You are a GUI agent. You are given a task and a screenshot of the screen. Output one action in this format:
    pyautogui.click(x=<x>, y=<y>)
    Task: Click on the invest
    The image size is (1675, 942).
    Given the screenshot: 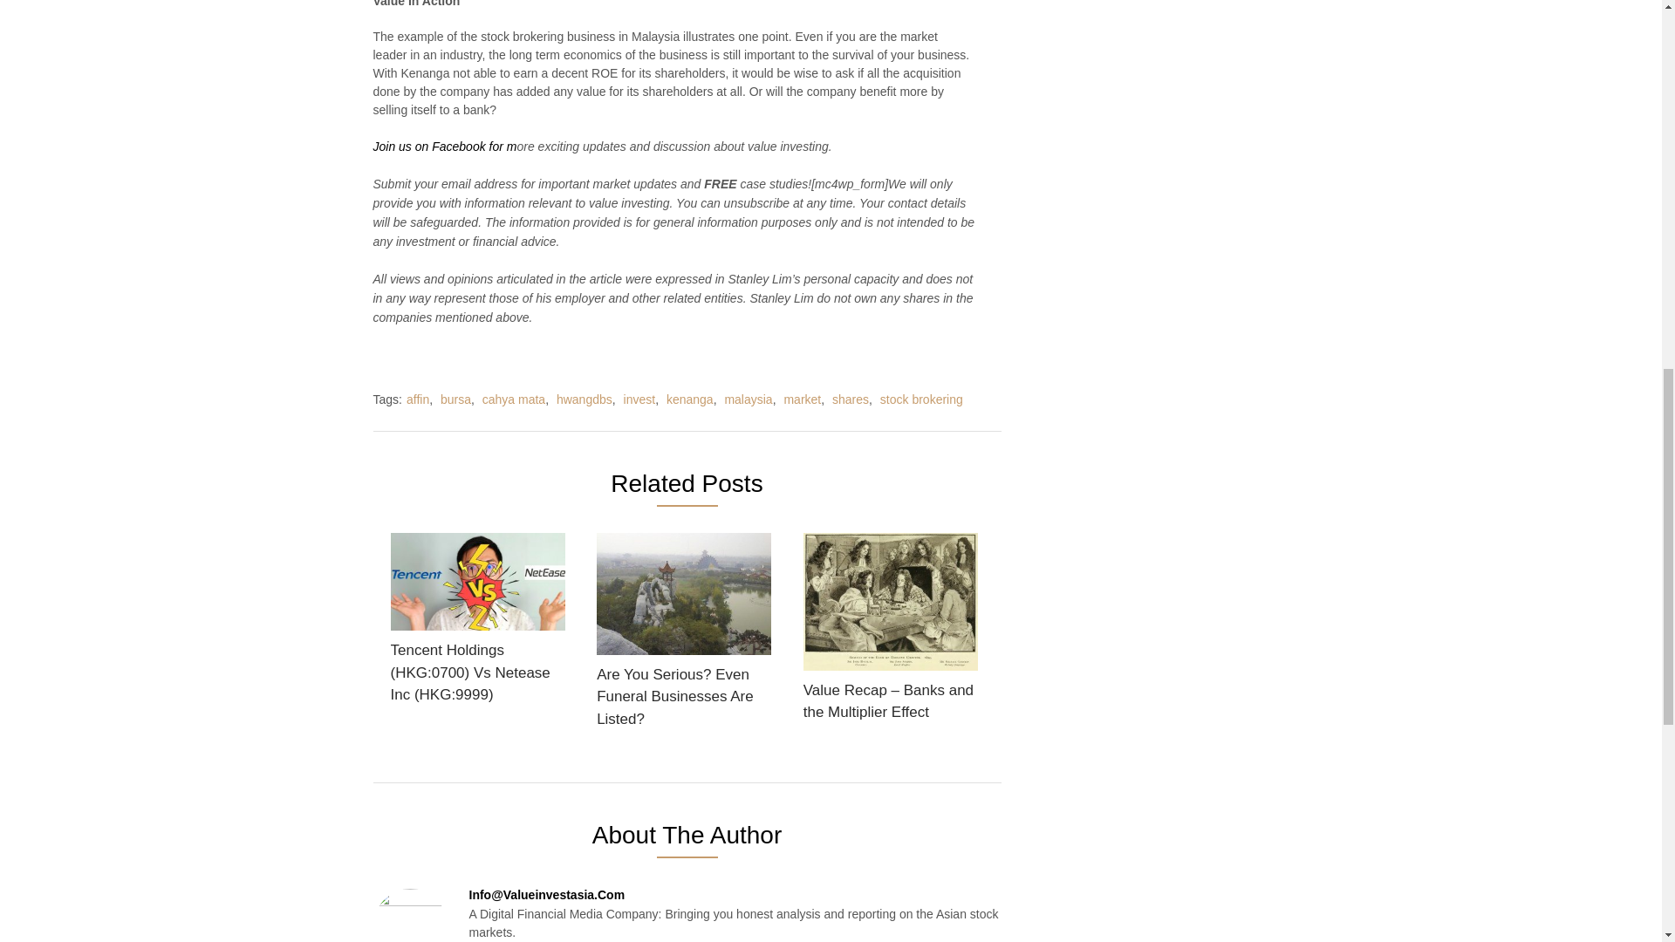 What is the action you would take?
    pyautogui.click(x=639, y=399)
    